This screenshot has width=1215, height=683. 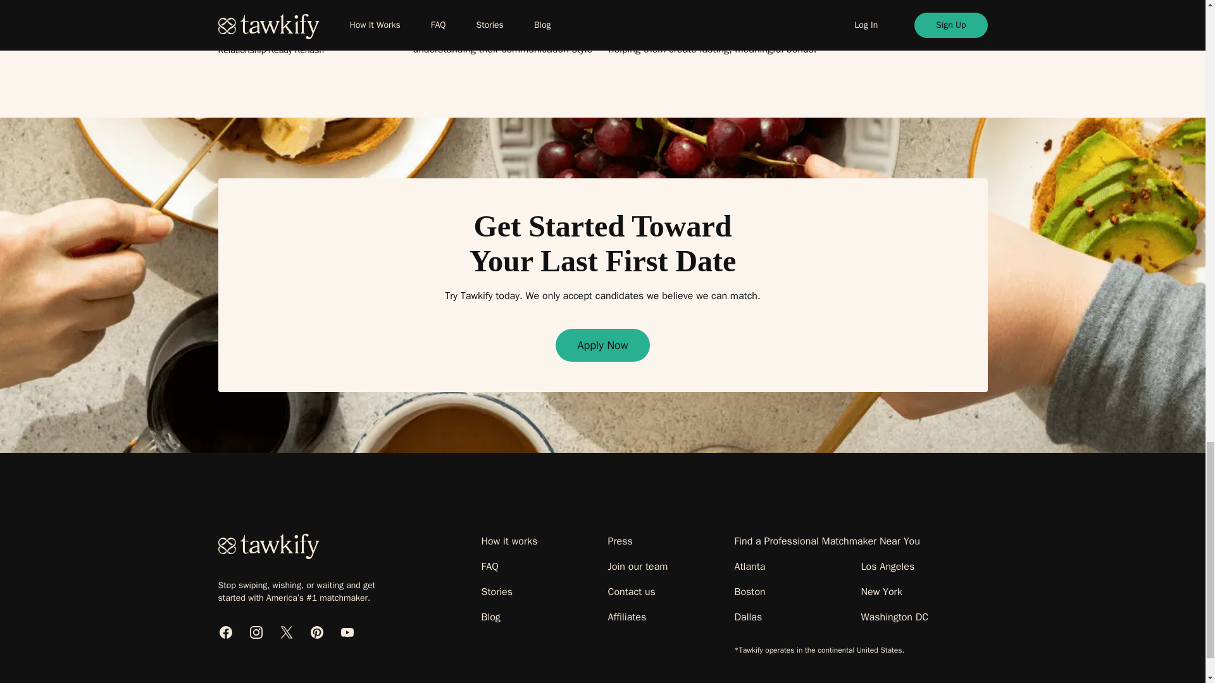 I want to click on YouTube, so click(x=347, y=632).